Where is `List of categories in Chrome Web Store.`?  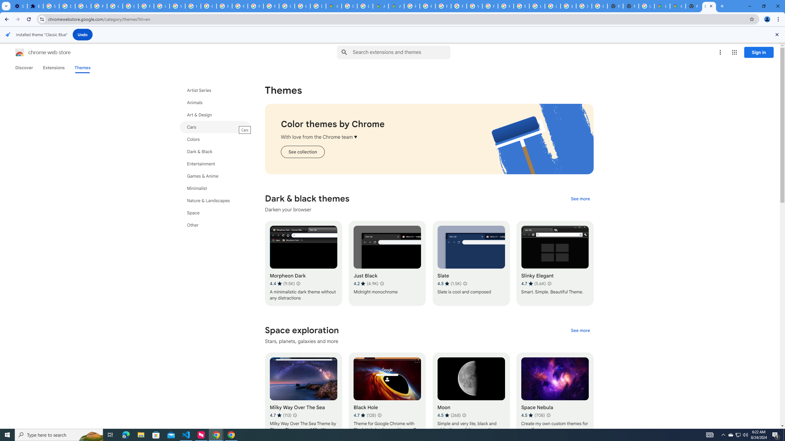 List of categories in Chrome Web Store. is located at coordinates (215, 157).